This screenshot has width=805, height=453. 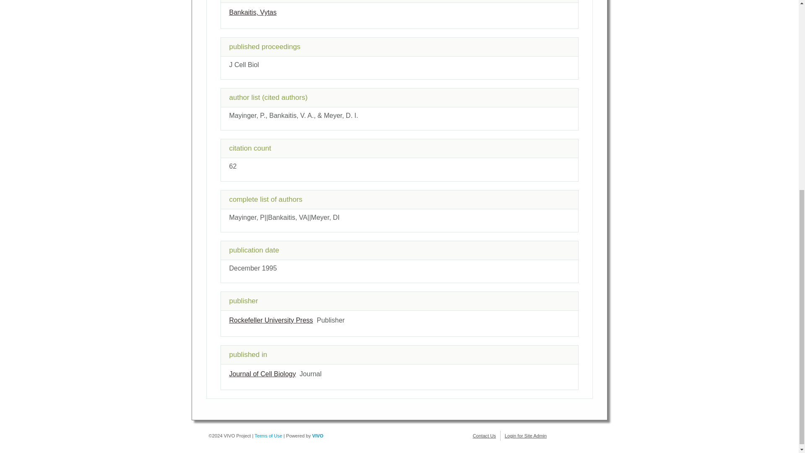 I want to click on name, so click(x=271, y=320).